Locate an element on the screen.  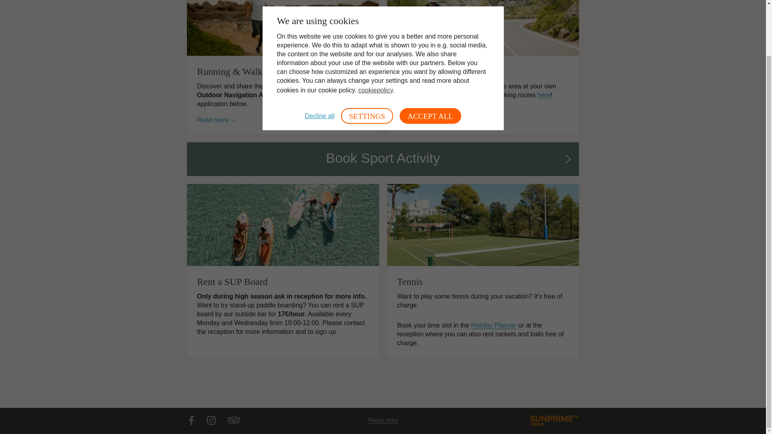
Decline all is located at coordinates (319, 58).